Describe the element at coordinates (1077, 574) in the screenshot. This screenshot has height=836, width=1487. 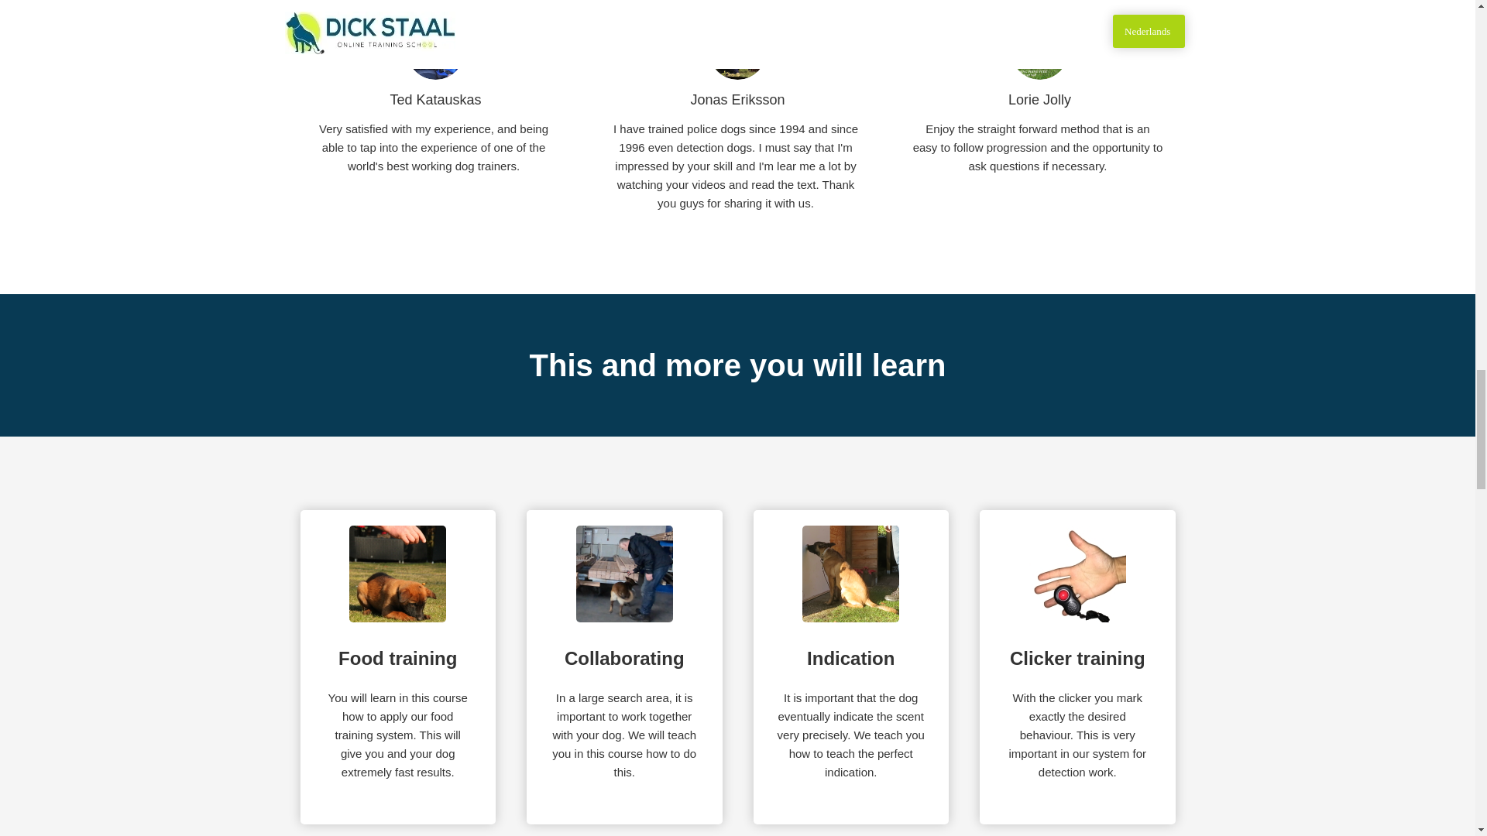
I see `Clicker training` at that location.